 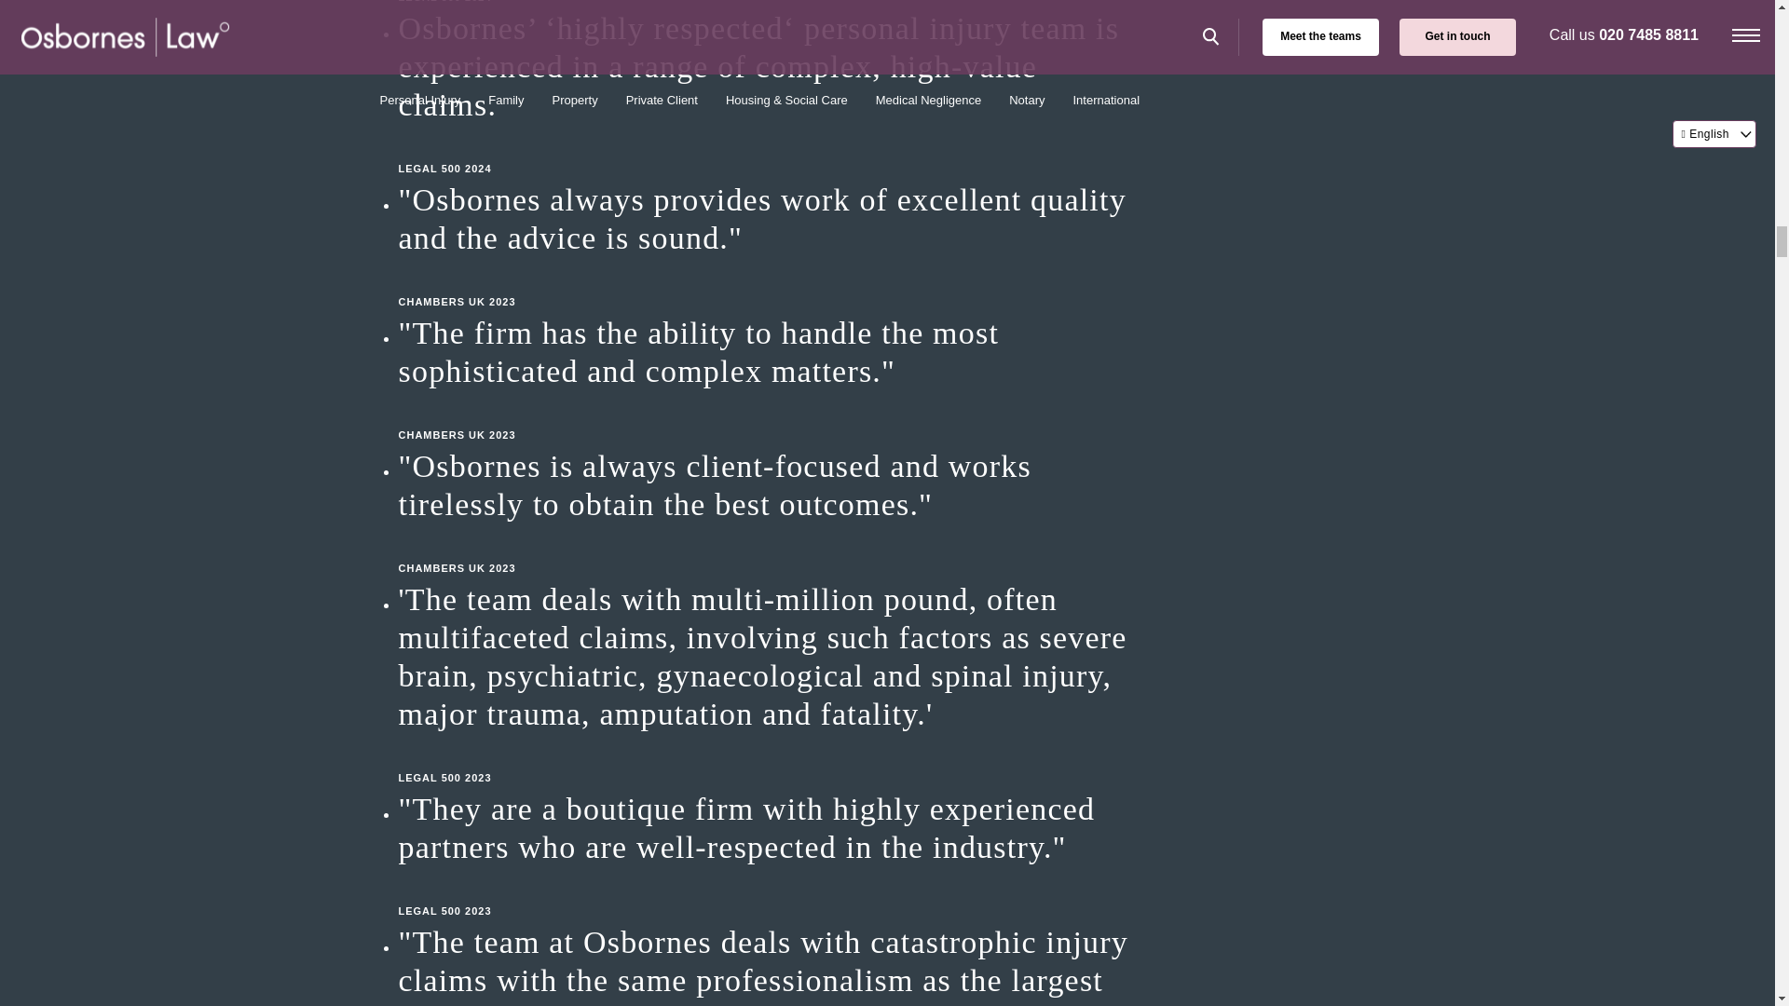 What do you see at coordinates (772, 549) in the screenshot?
I see `CHAMBERS UK 2023` at bounding box center [772, 549].